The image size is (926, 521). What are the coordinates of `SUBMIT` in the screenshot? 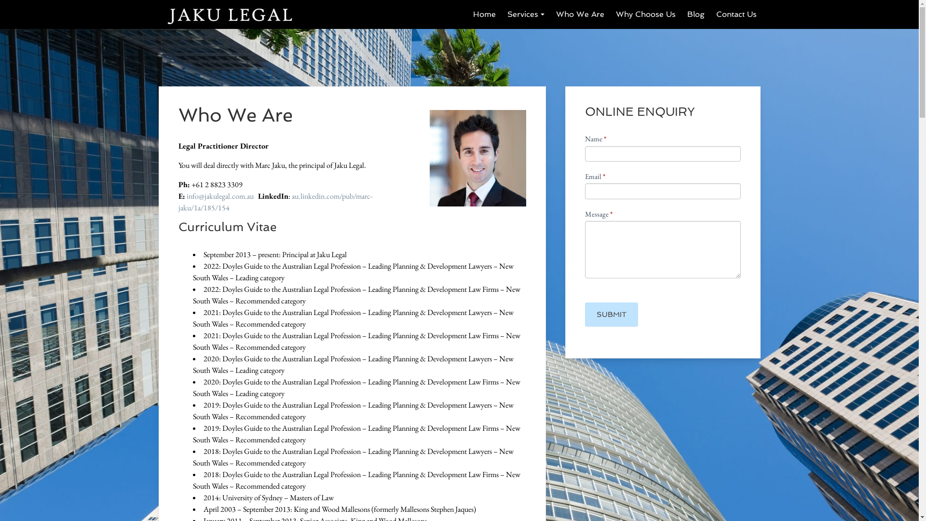 It's located at (612, 315).